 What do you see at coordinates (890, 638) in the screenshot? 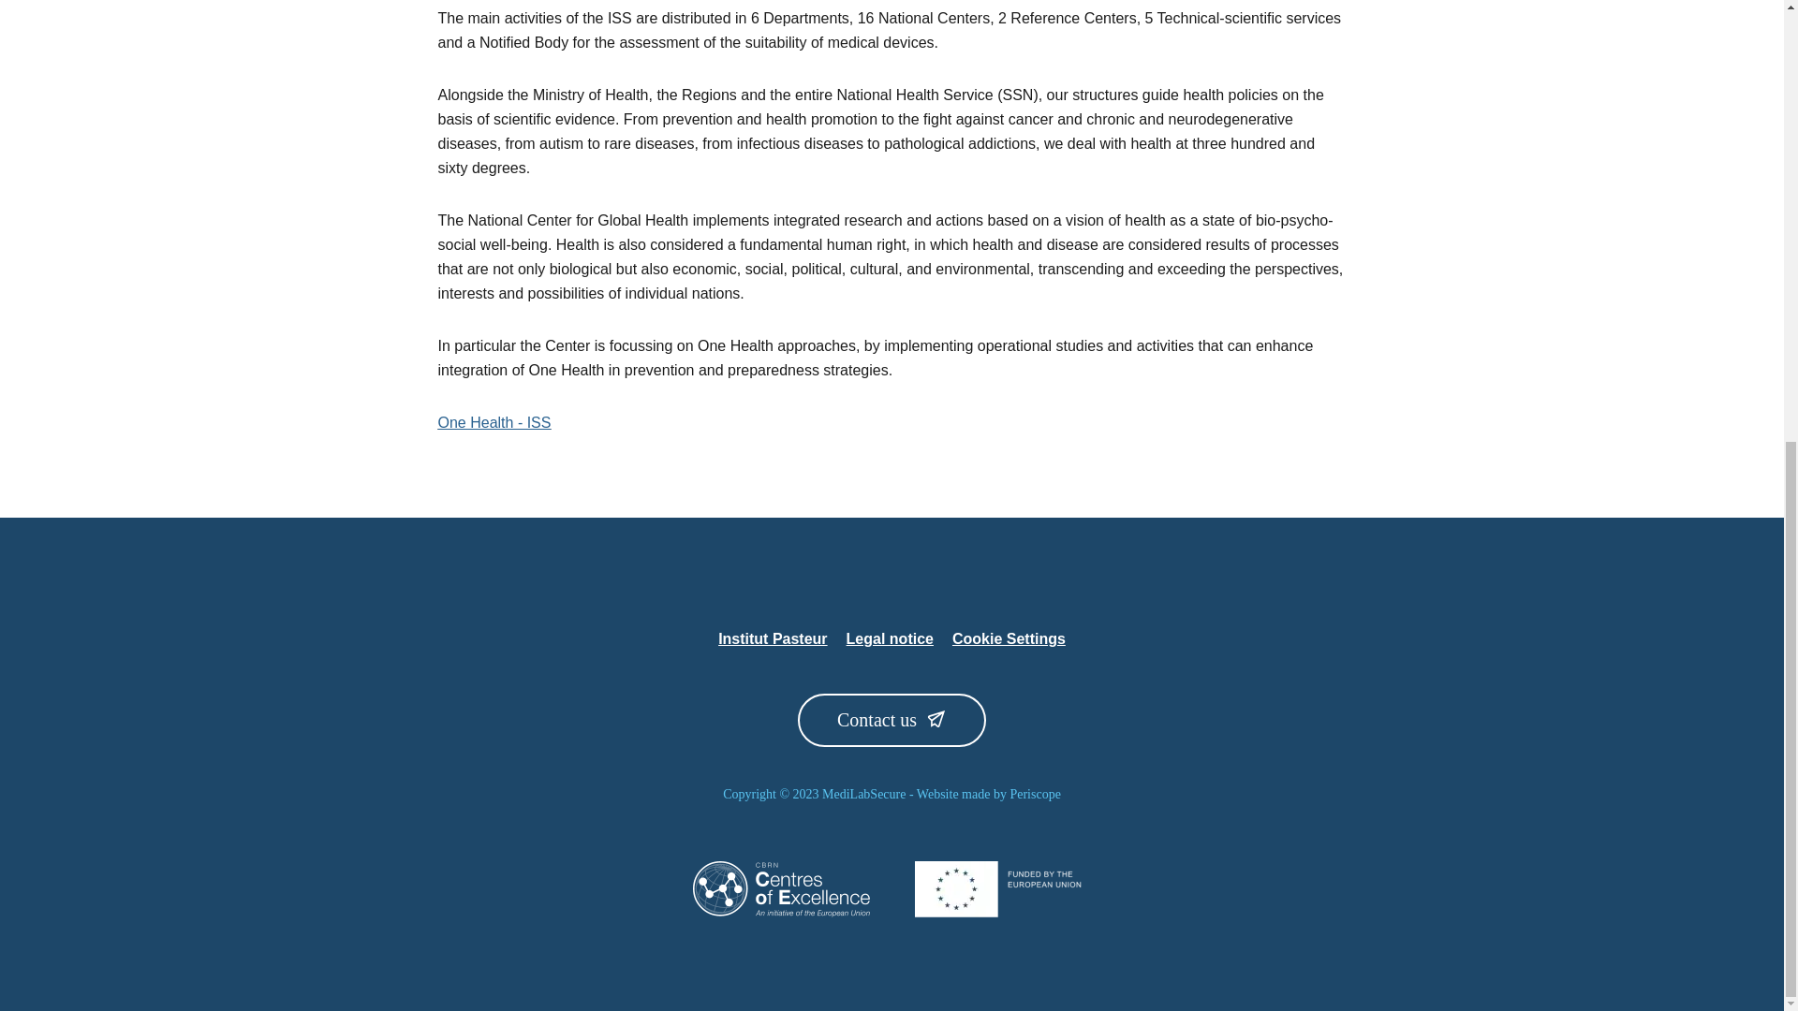
I see `Legal notice` at bounding box center [890, 638].